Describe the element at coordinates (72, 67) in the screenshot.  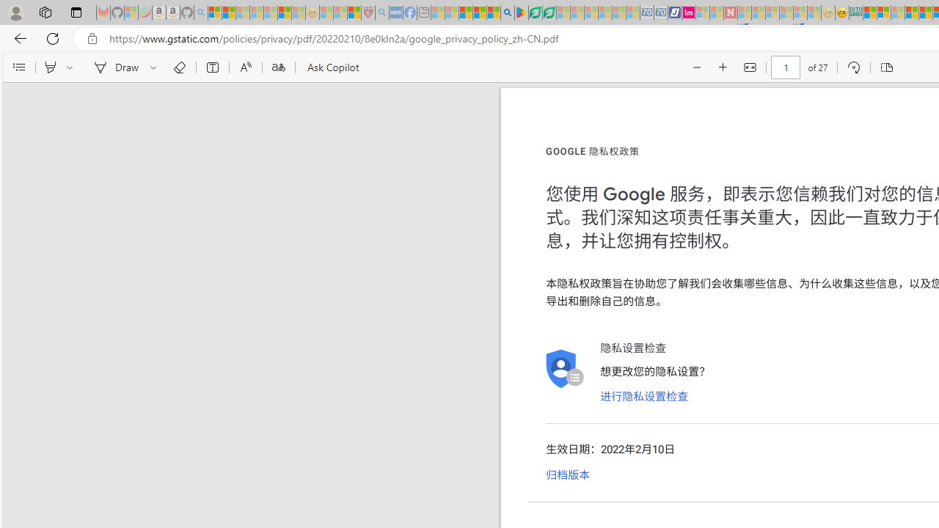
I see `Select a highlight color` at that location.